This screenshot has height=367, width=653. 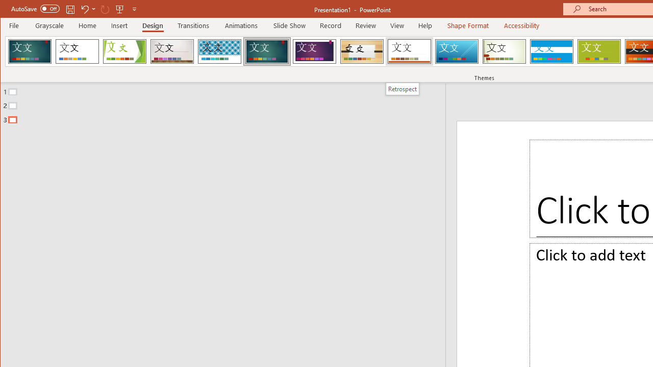 I want to click on Wisp, so click(x=504, y=51).